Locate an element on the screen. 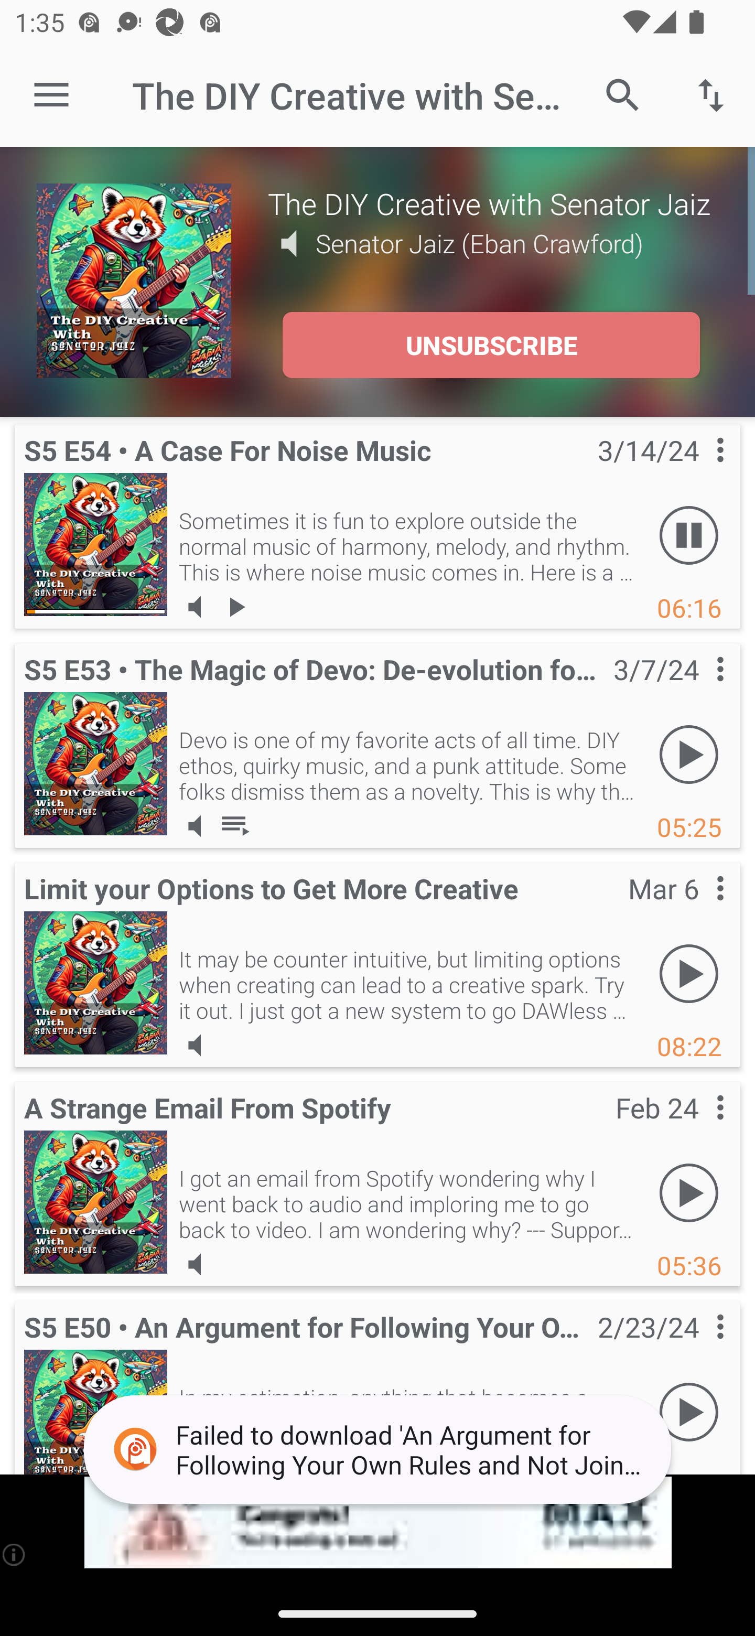 This screenshot has width=755, height=1636. Play is located at coordinates (689, 1193).